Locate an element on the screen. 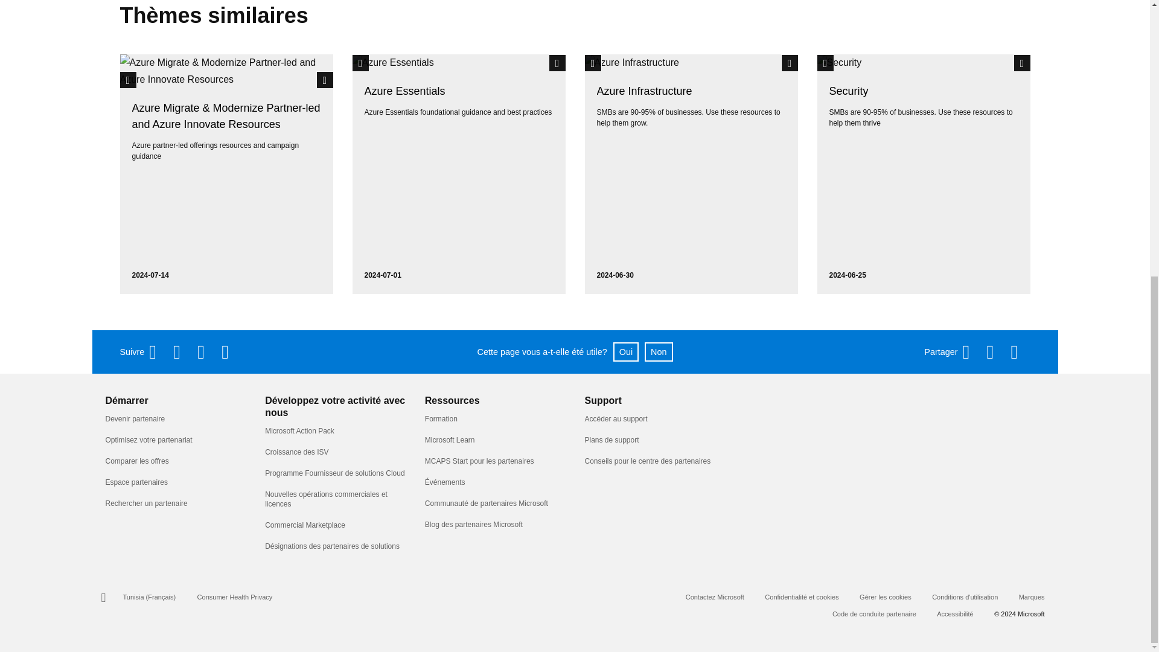  collection is located at coordinates (128, 79).